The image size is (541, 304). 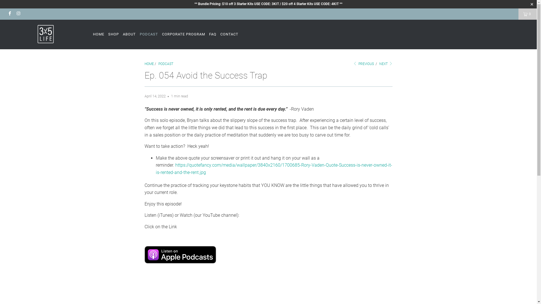 What do you see at coordinates (363, 64) in the screenshot?
I see `PREVIOUS` at bounding box center [363, 64].